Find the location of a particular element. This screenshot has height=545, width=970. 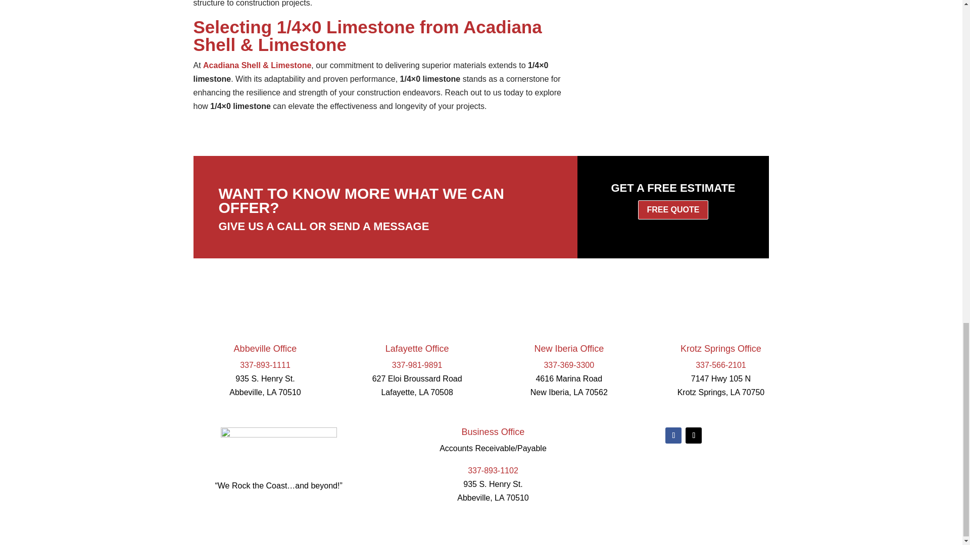

Follow on X is located at coordinates (693, 435).